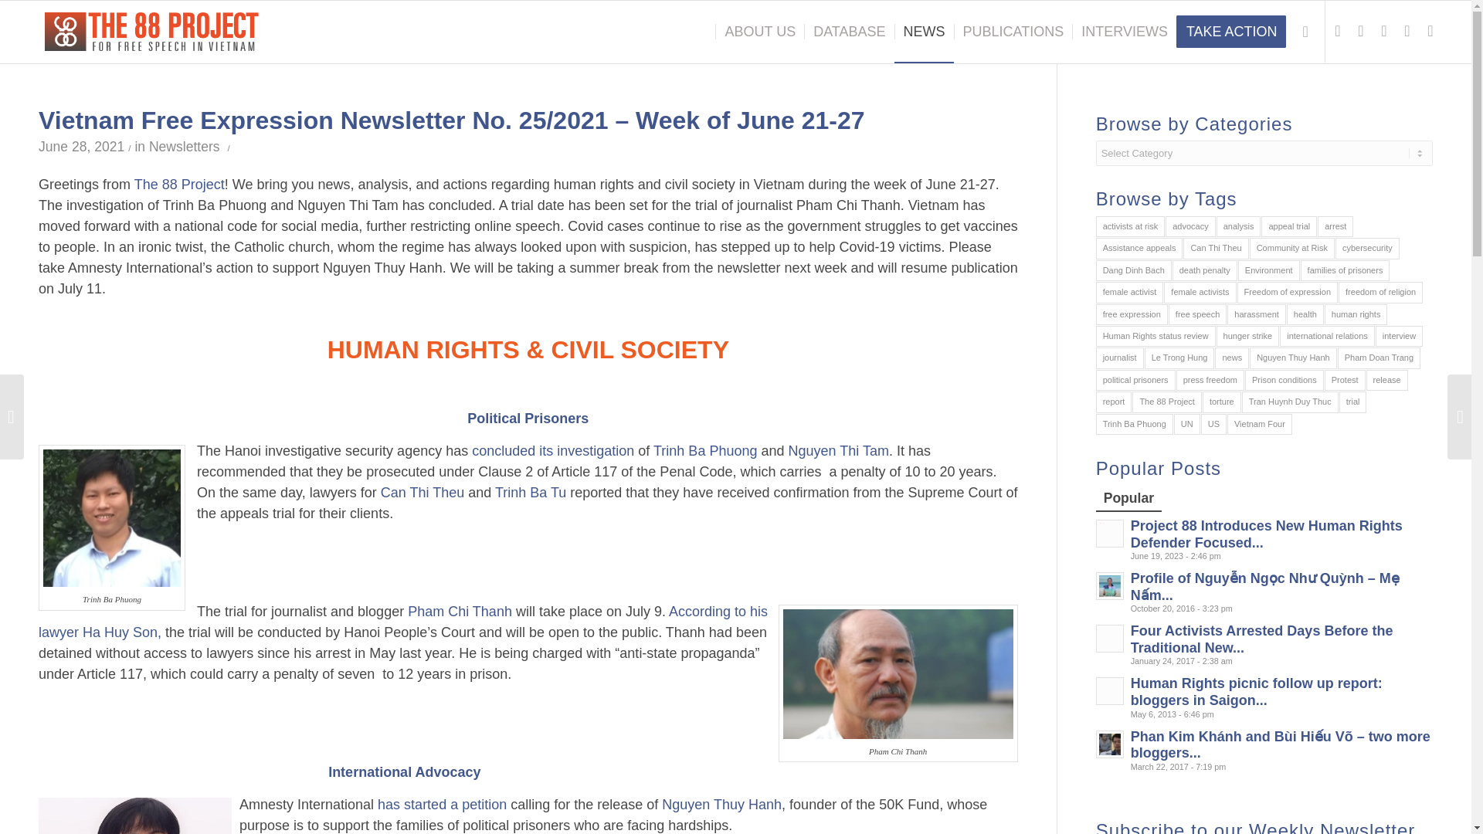  I want to click on Newsletters, so click(184, 147).